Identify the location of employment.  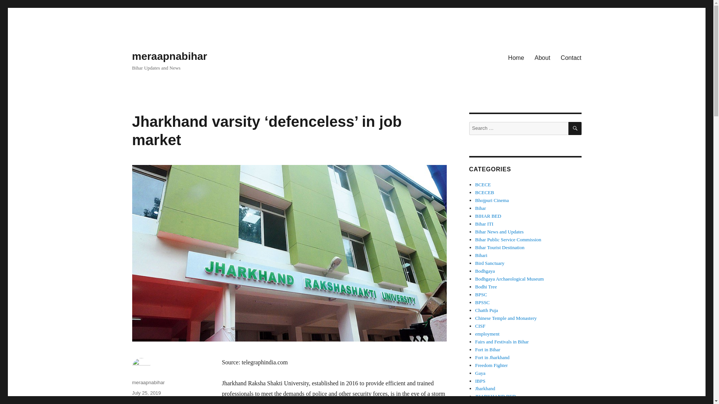
(488, 334).